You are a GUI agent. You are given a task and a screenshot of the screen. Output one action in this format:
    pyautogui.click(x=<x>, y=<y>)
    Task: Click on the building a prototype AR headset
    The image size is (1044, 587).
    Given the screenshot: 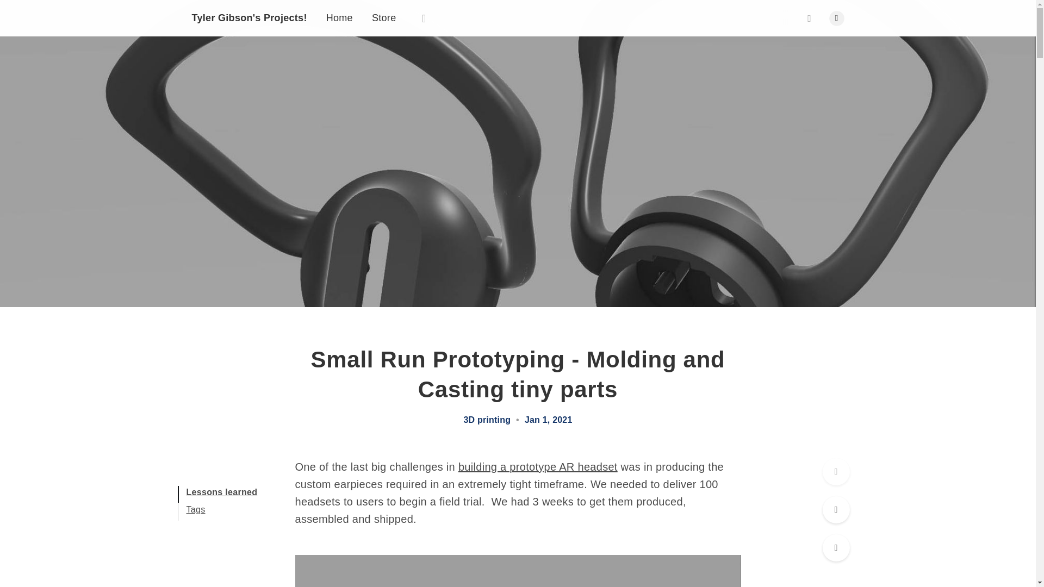 What is the action you would take?
    pyautogui.click(x=538, y=466)
    